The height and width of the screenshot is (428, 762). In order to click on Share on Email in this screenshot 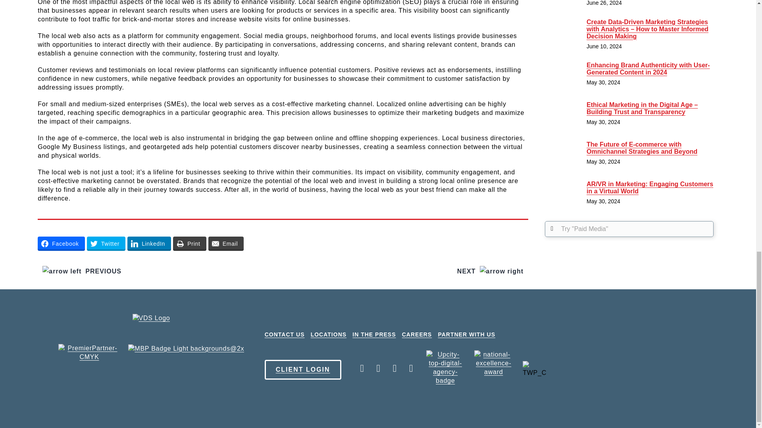, I will do `click(226, 243)`.